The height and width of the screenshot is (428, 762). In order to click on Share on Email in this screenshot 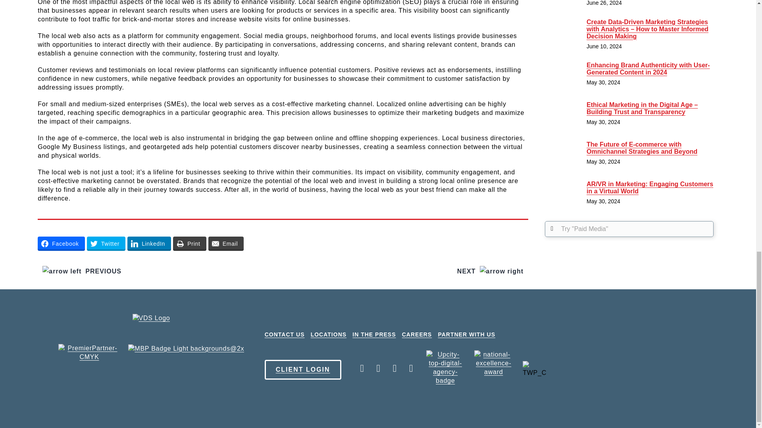, I will do `click(226, 243)`.